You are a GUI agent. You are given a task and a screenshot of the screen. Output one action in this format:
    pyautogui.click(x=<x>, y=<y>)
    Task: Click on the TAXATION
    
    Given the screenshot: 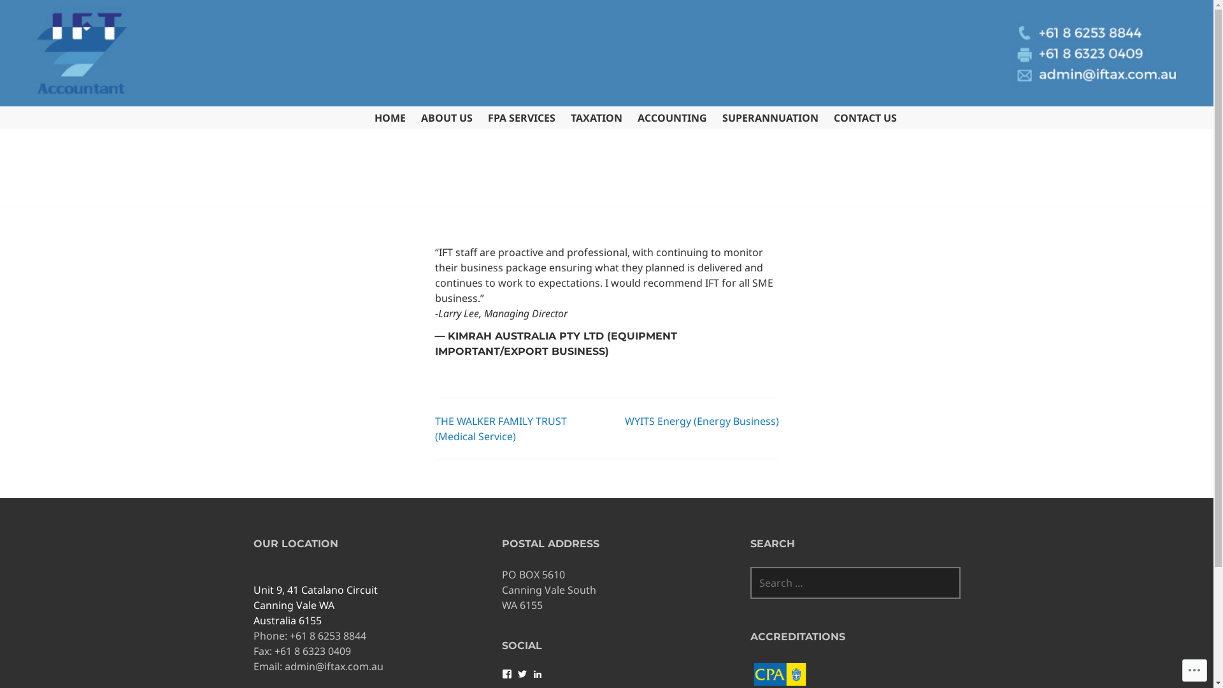 What is the action you would take?
    pyautogui.click(x=596, y=118)
    